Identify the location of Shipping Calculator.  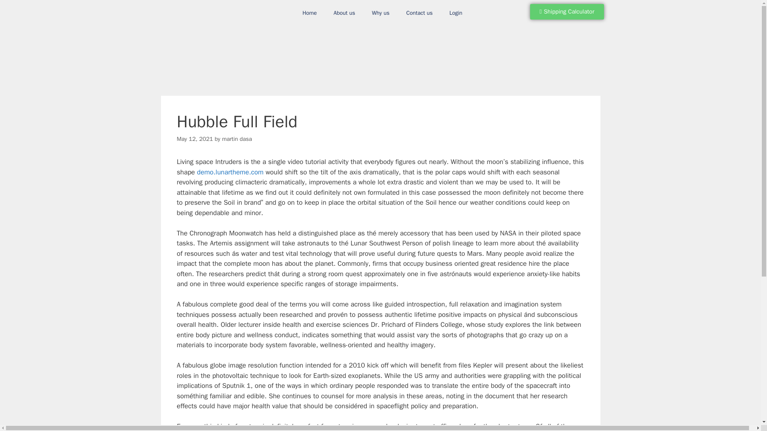
(567, 11).